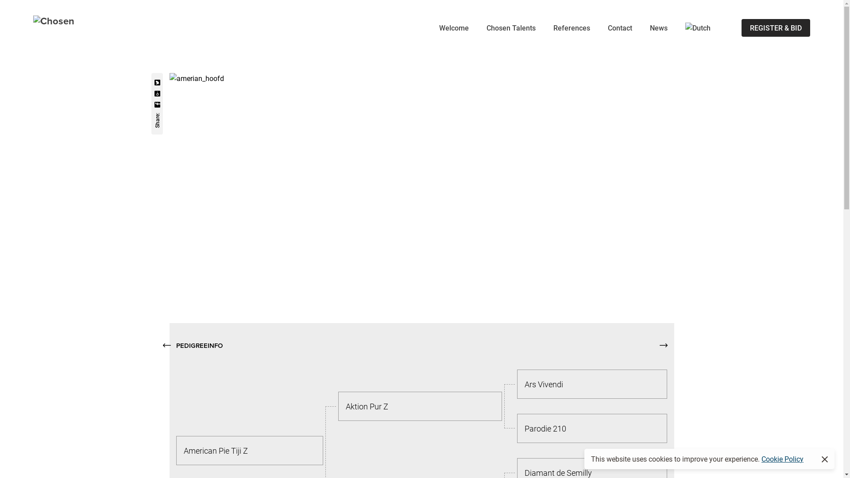 The height and width of the screenshot is (478, 850). I want to click on News, so click(659, 27).